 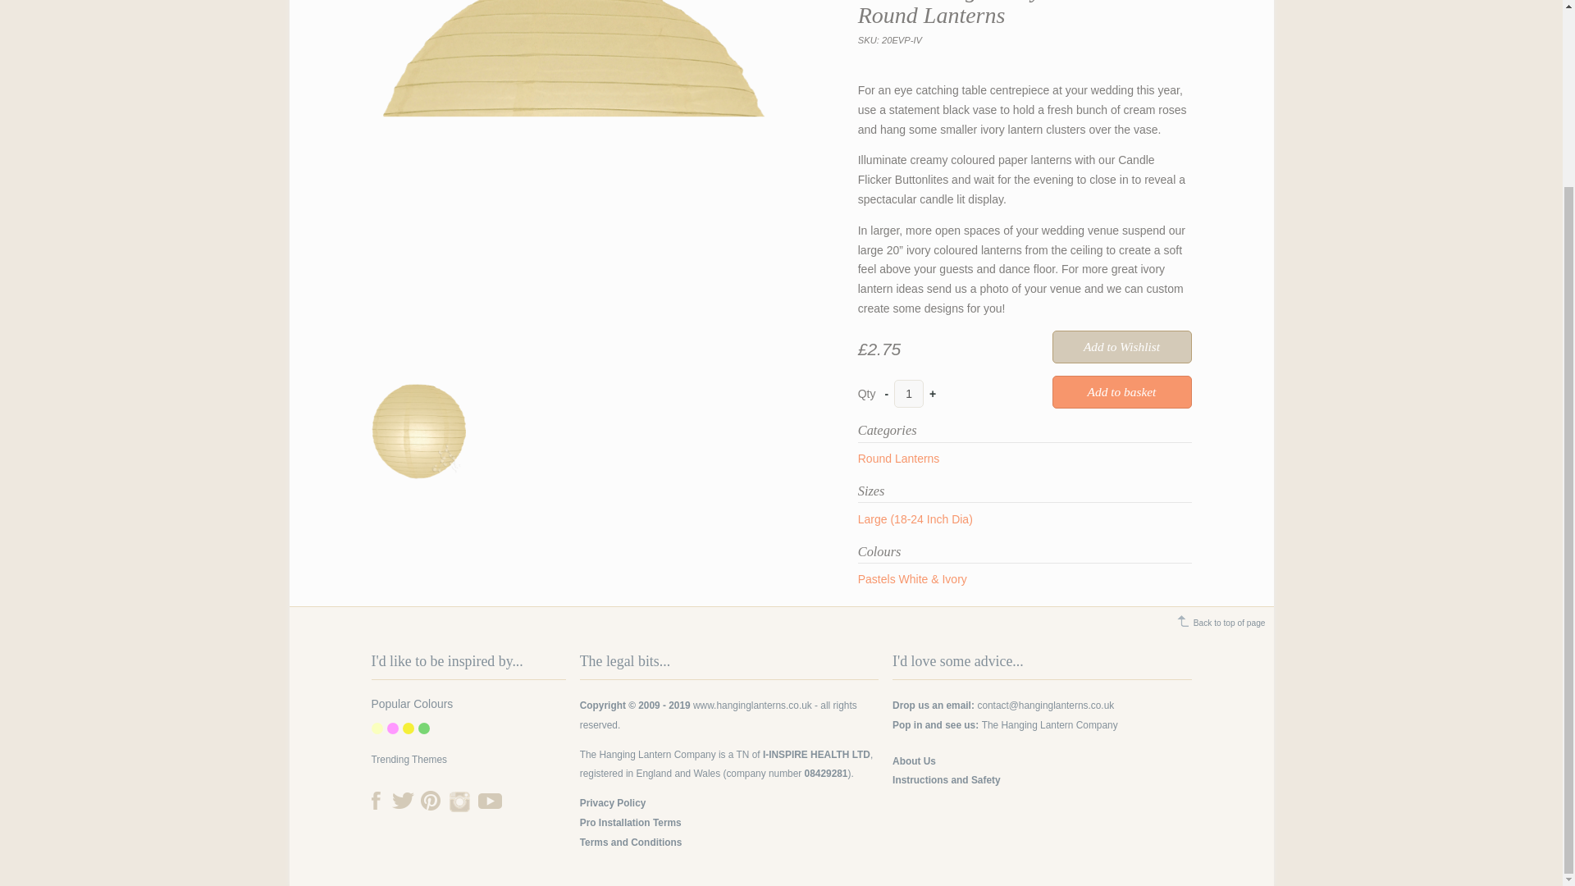 I want to click on 1, so click(x=909, y=394).